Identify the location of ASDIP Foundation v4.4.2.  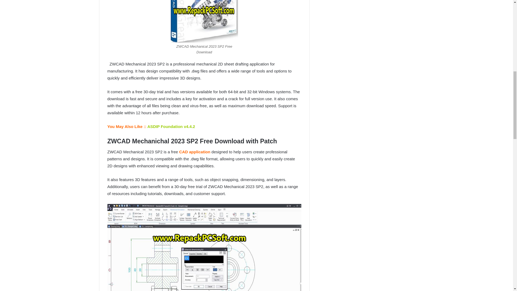
(171, 127).